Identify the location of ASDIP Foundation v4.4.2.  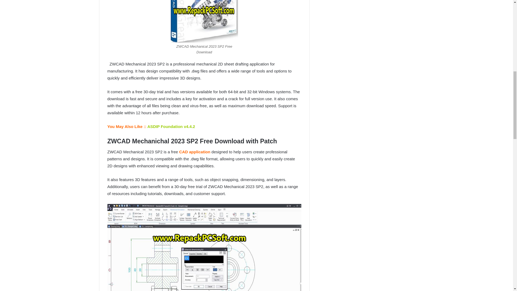
(171, 127).